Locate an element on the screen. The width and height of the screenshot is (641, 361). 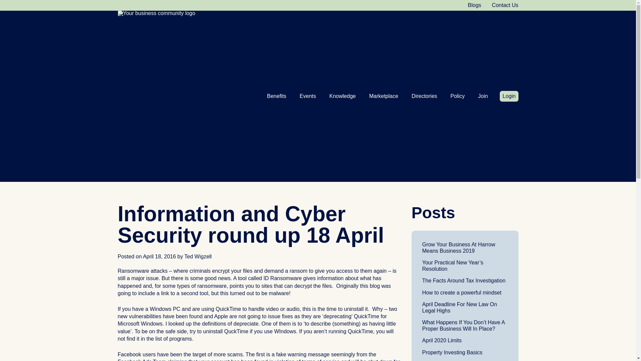
Benefits is located at coordinates (277, 96).